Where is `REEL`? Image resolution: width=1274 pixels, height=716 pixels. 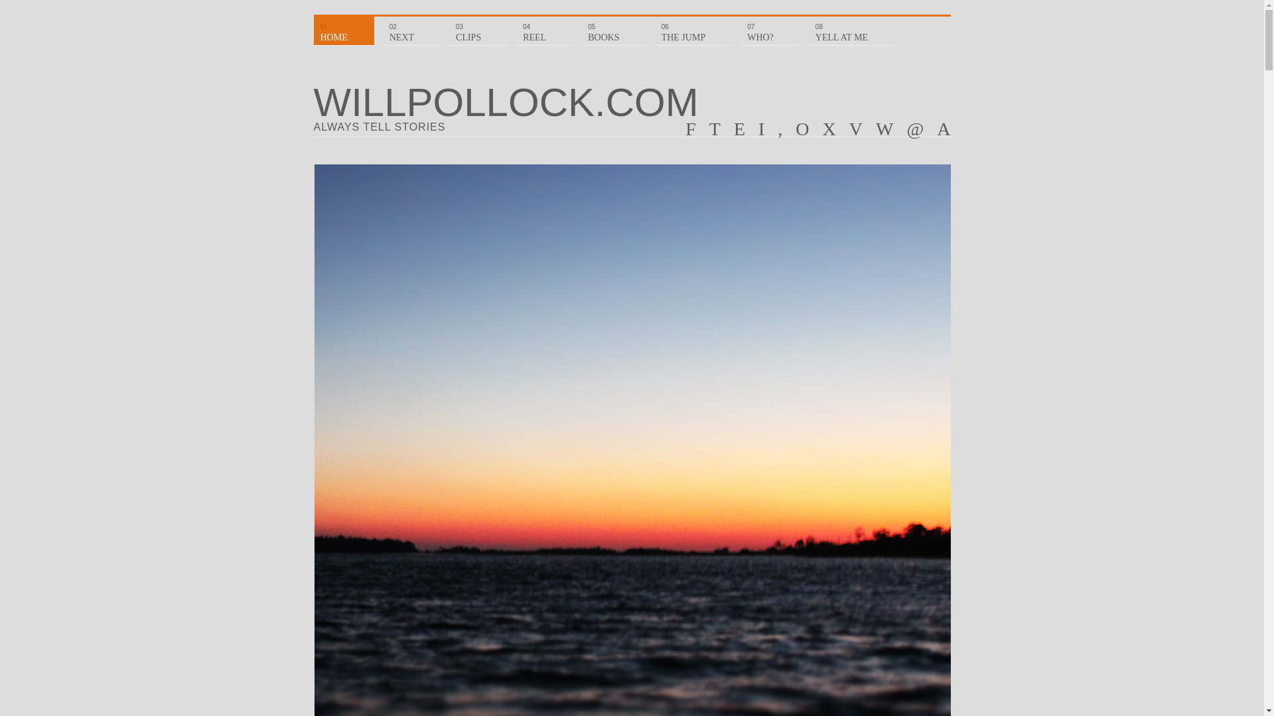
REEL is located at coordinates (544, 29).